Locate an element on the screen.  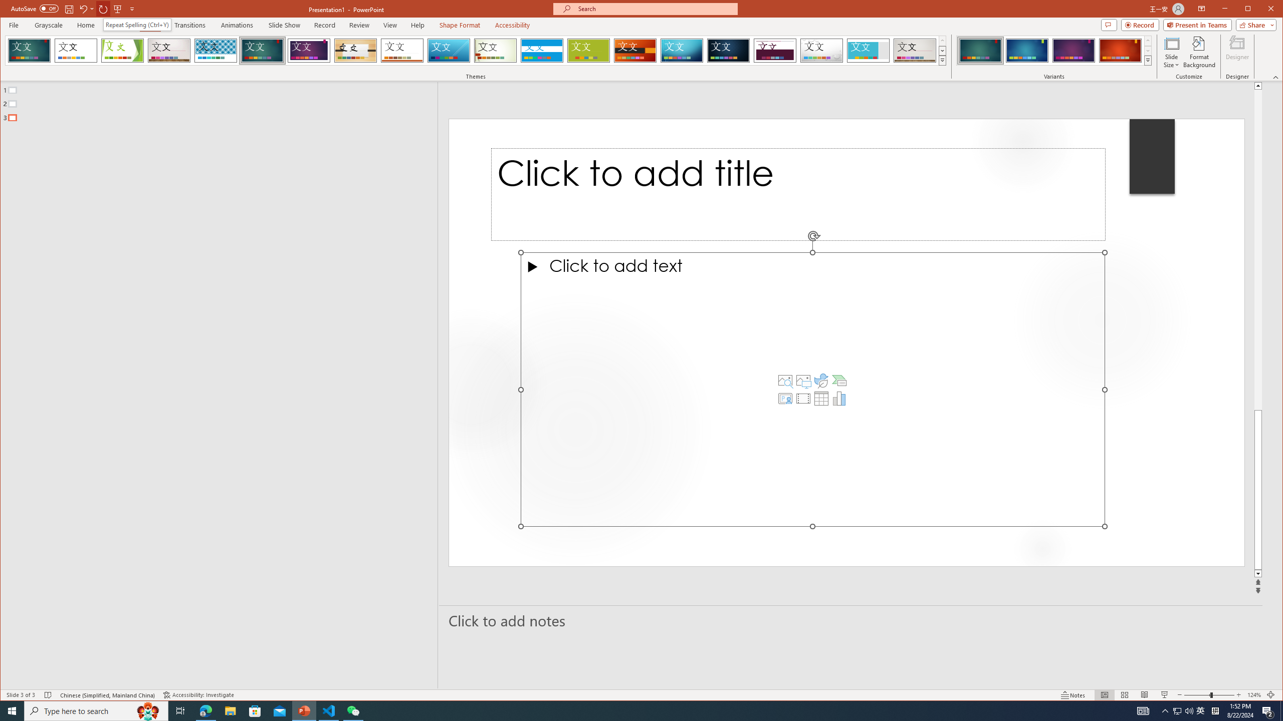
Slice is located at coordinates (449, 51).